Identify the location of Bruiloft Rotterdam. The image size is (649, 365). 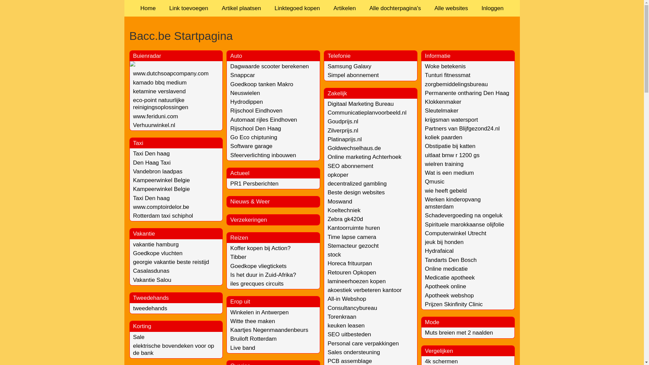
(254, 339).